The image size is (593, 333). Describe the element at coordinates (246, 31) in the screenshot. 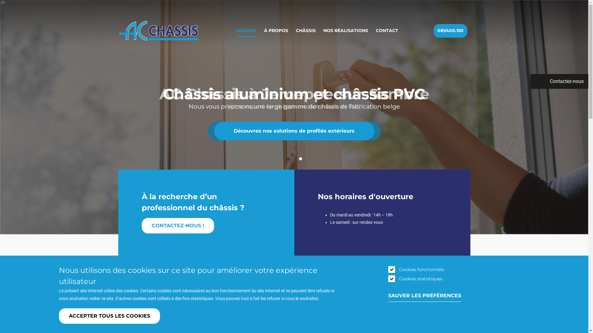

I see `ACCUEIL` at that location.